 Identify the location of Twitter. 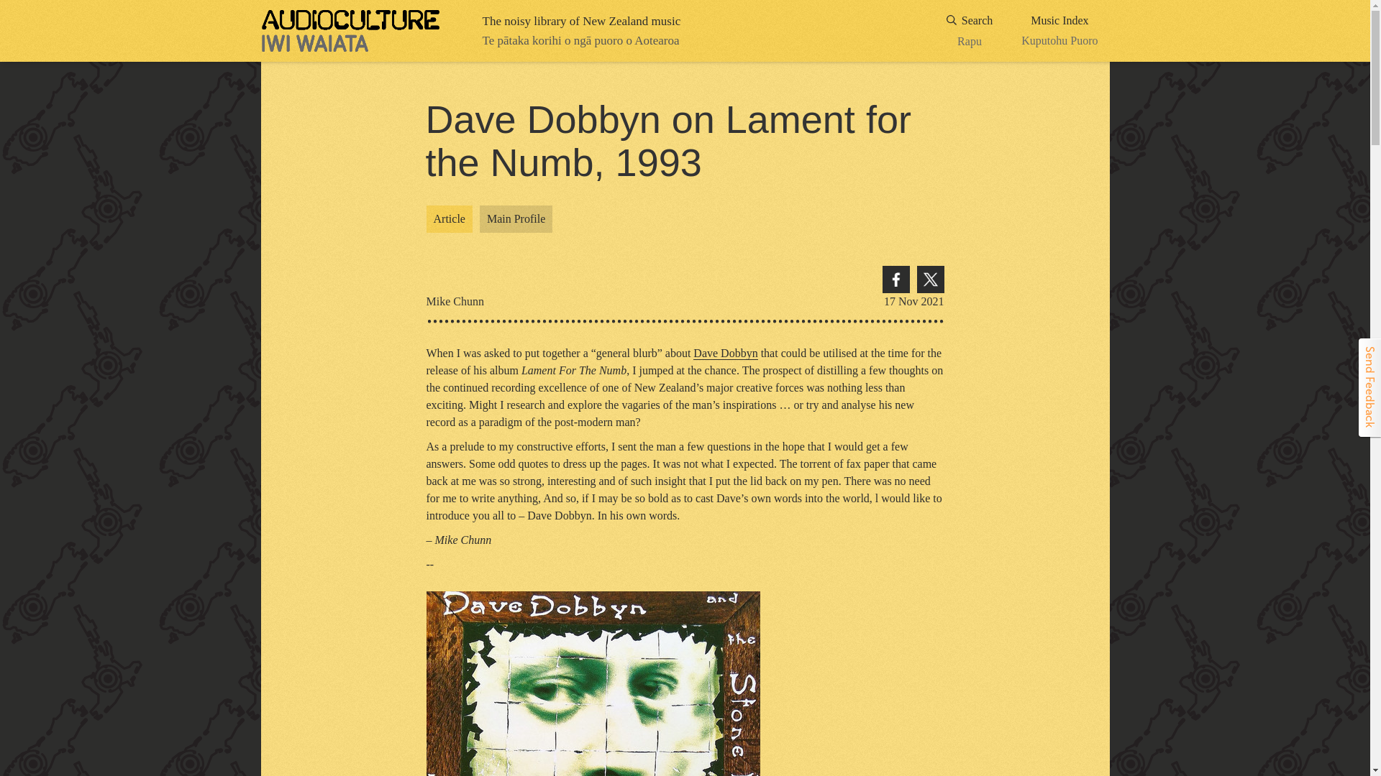
(1059, 31).